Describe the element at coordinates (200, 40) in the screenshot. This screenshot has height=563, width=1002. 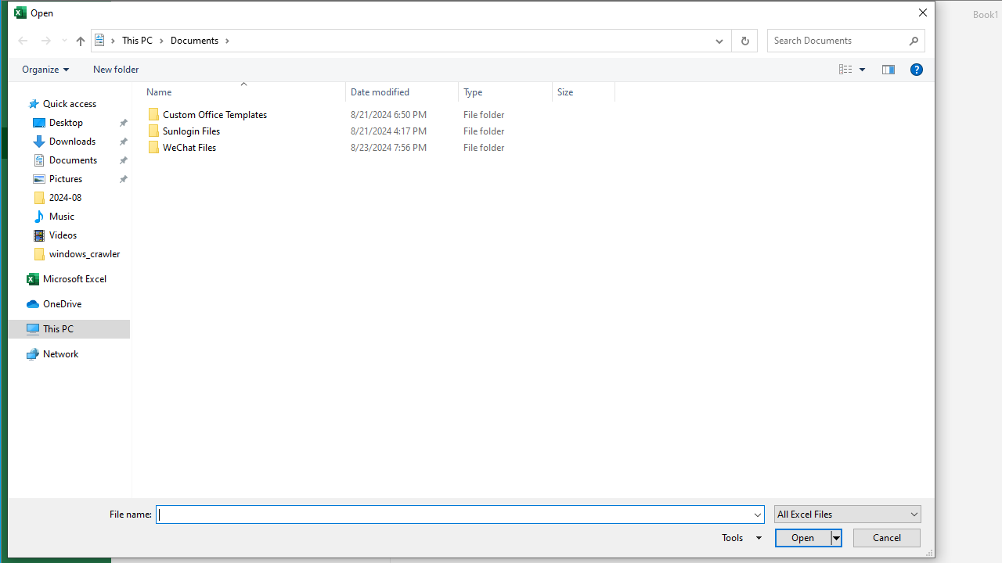
I see `Documents` at that location.